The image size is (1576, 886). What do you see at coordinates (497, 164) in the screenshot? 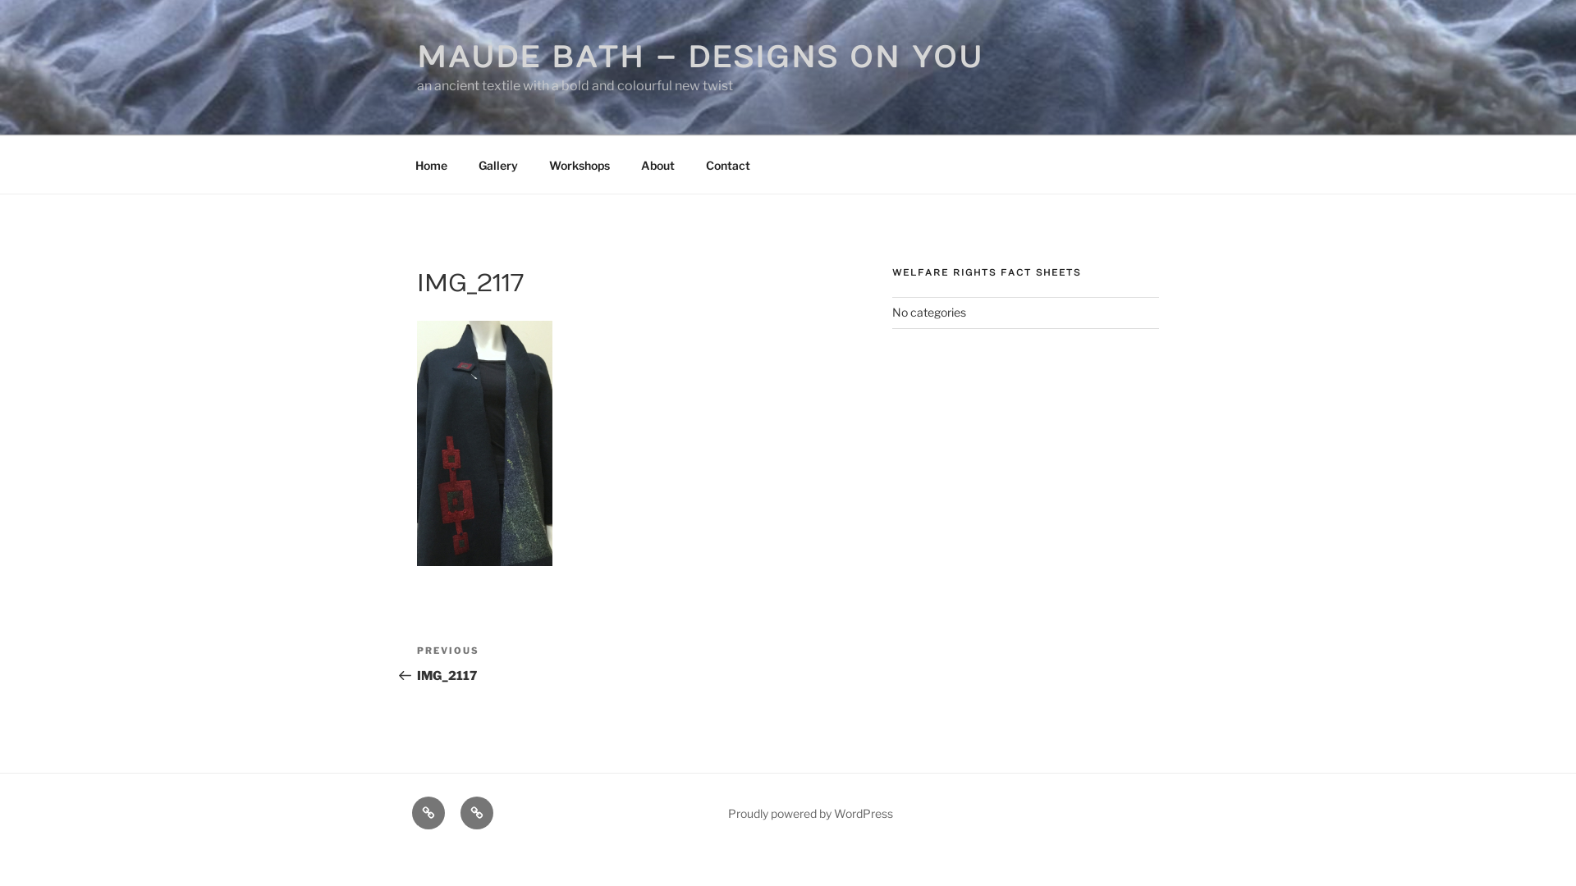
I see `Gallery` at bounding box center [497, 164].